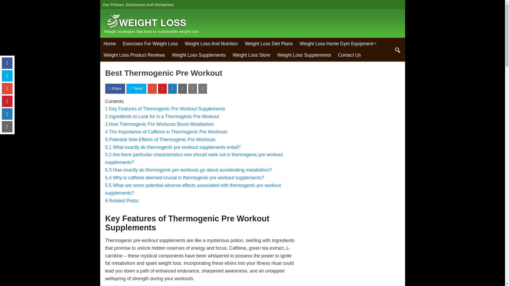 This screenshot has width=509, height=286. What do you see at coordinates (349, 55) in the screenshot?
I see `Contact Us` at bounding box center [349, 55].